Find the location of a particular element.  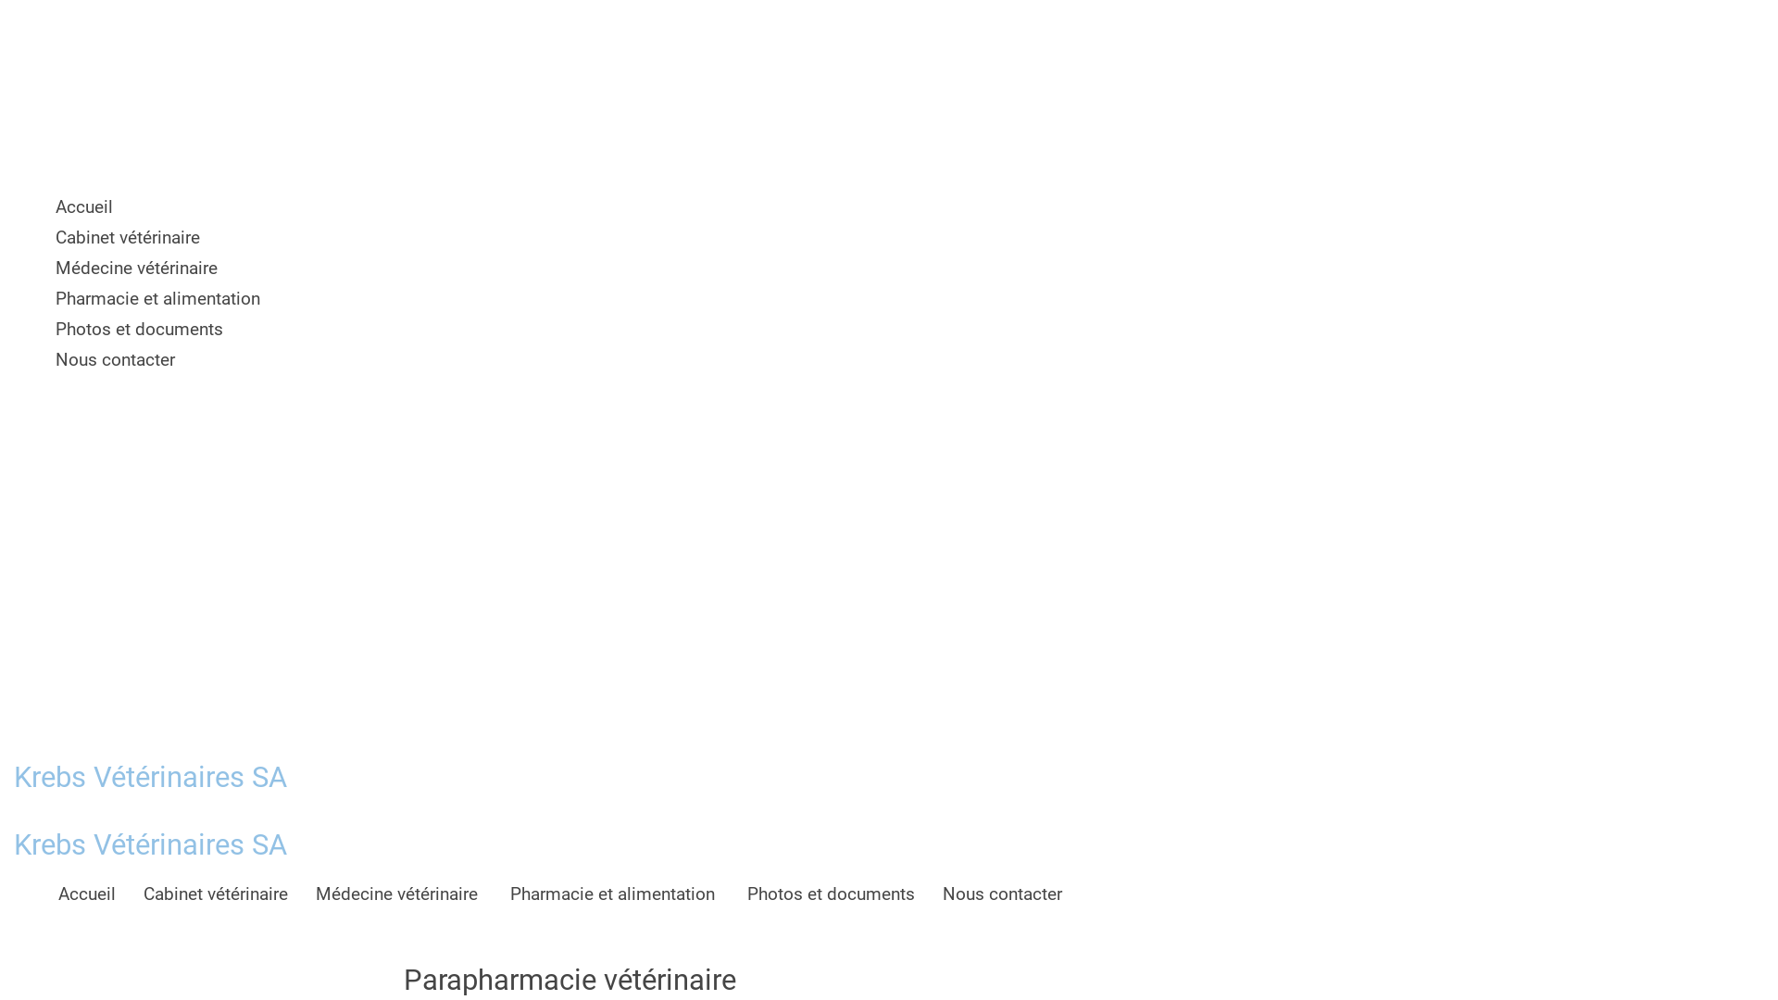

Photos et documents is located at coordinates (831, 893).